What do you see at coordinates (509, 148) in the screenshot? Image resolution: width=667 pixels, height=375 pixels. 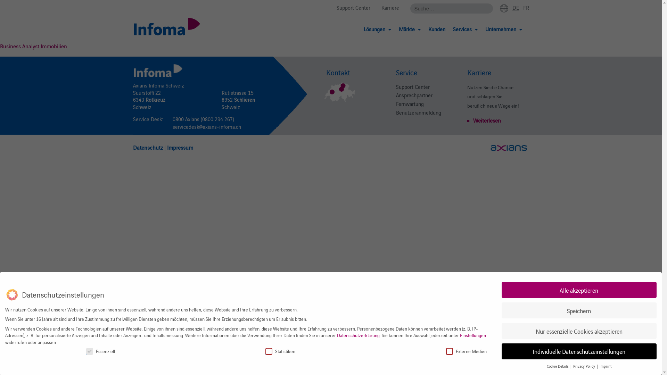 I see `Axians Networks & Solutions GmbH` at bounding box center [509, 148].